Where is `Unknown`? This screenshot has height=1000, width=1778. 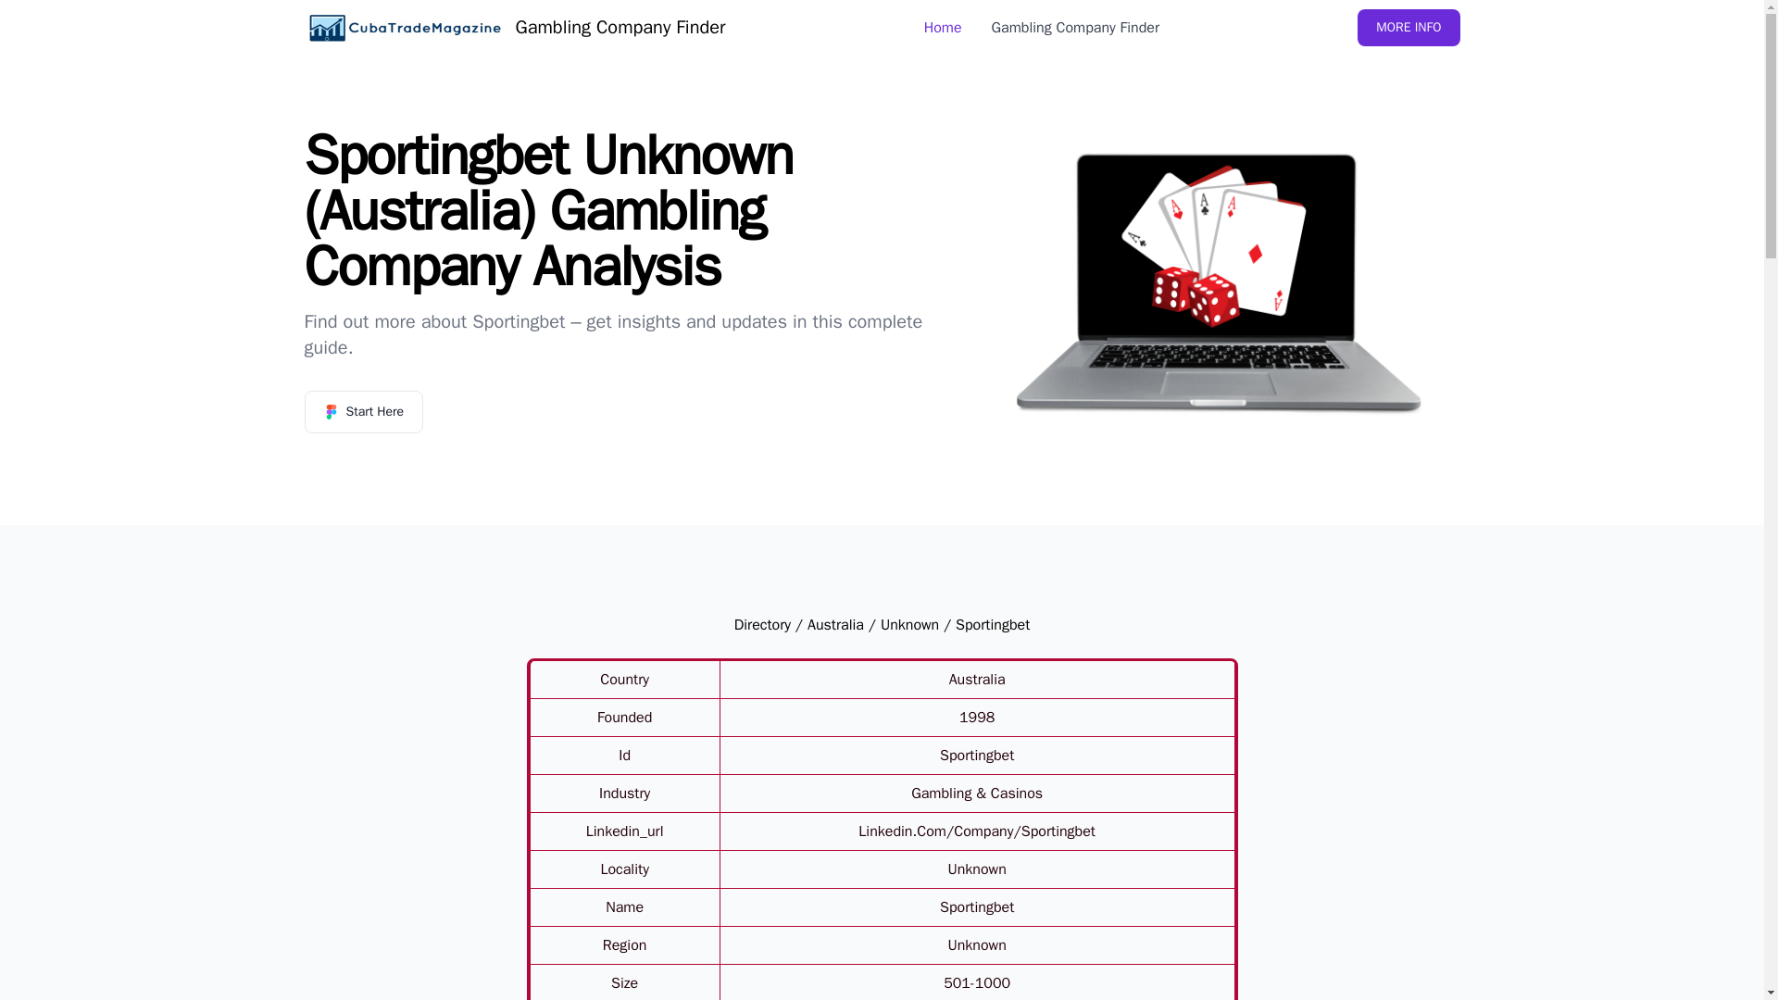 Unknown is located at coordinates (909, 624).